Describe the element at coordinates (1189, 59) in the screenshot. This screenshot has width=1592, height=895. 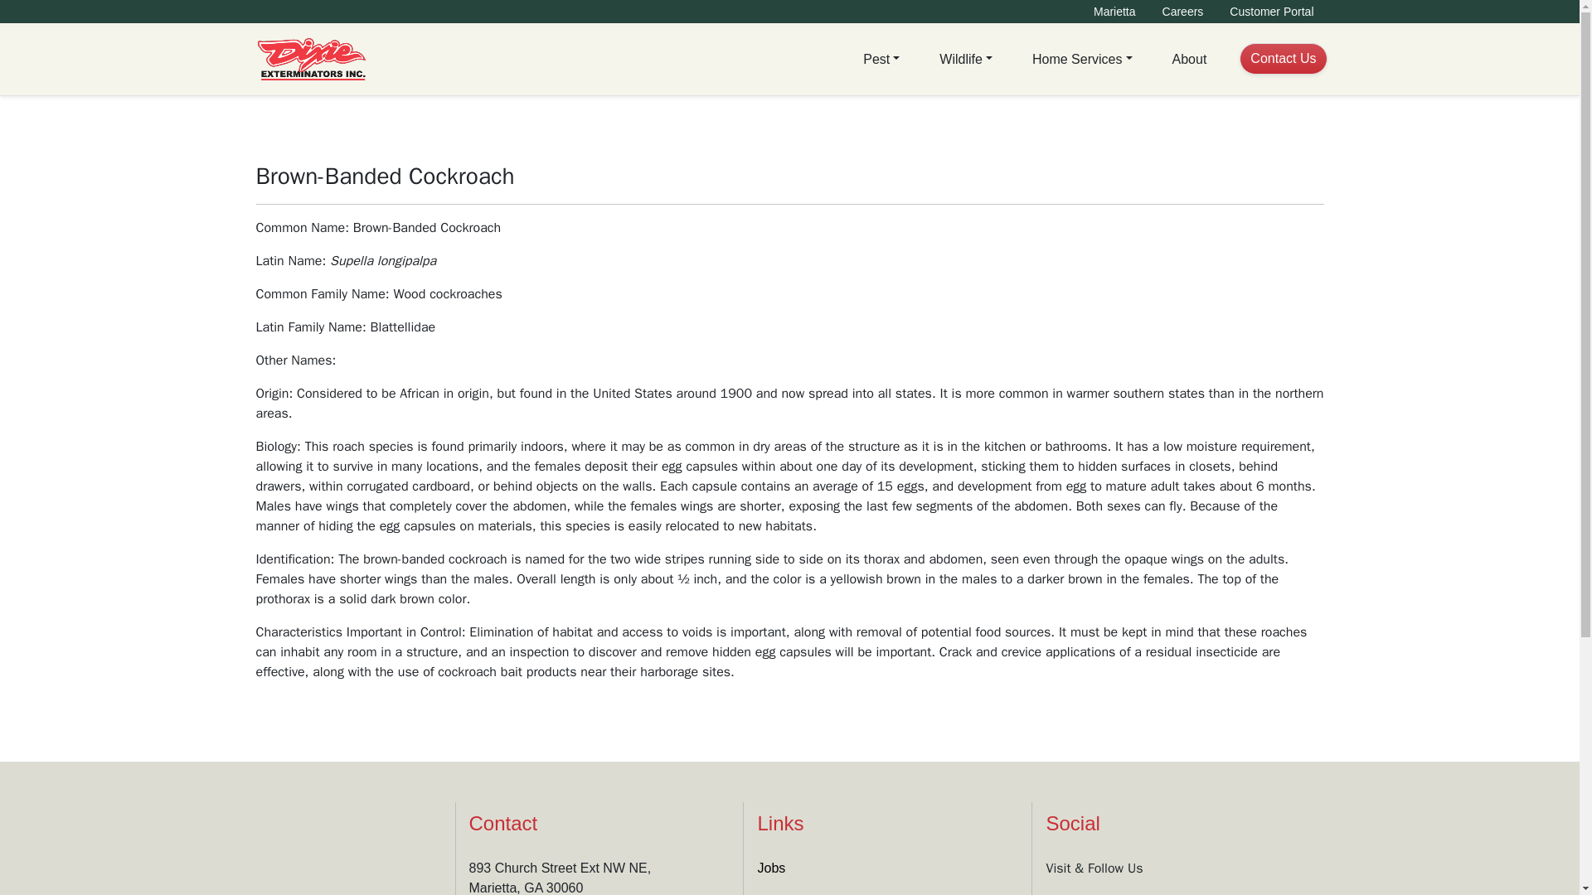
I see `About` at that location.